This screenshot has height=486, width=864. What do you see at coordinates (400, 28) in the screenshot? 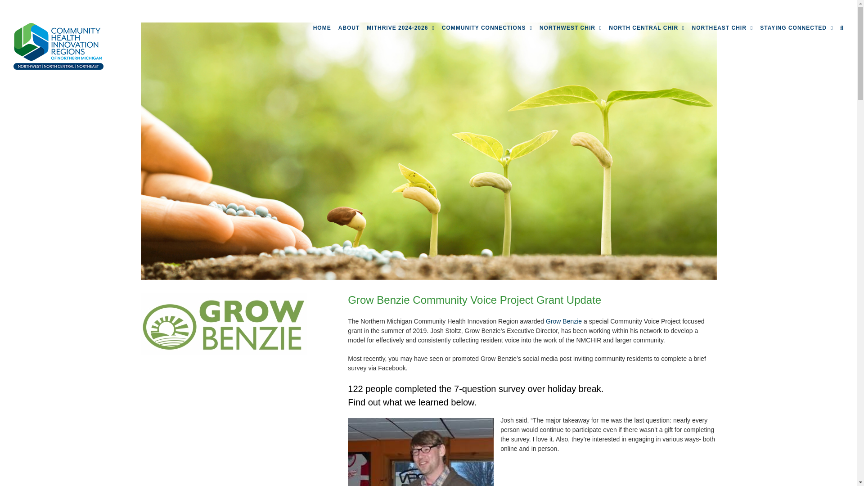
I see `MITHRIVE 2024-2026` at bounding box center [400, 28].